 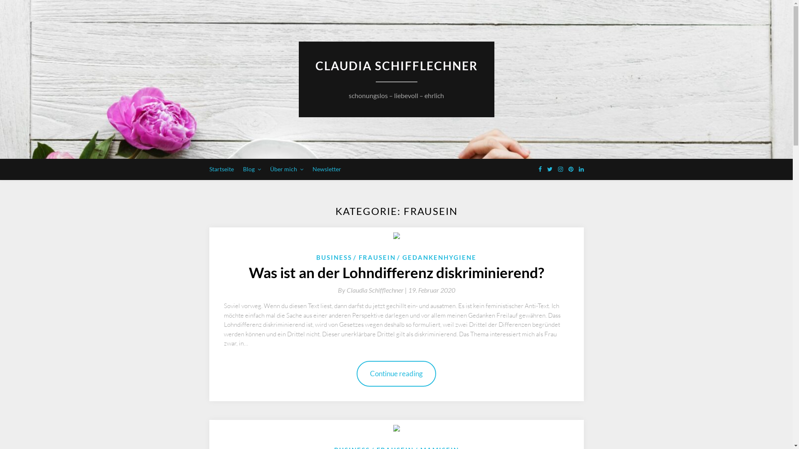 What do you see at coordinates (396, 374) in the screenshot?
I see `Continue reading` at bounding box center [396, 374].